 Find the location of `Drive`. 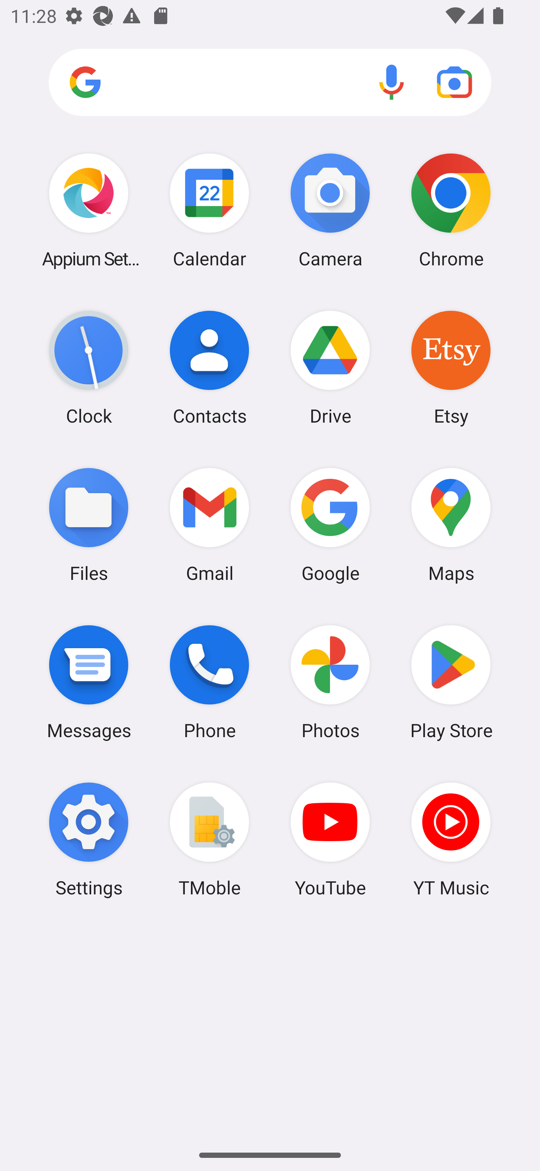

Drive is located at coordinates (330, 367).